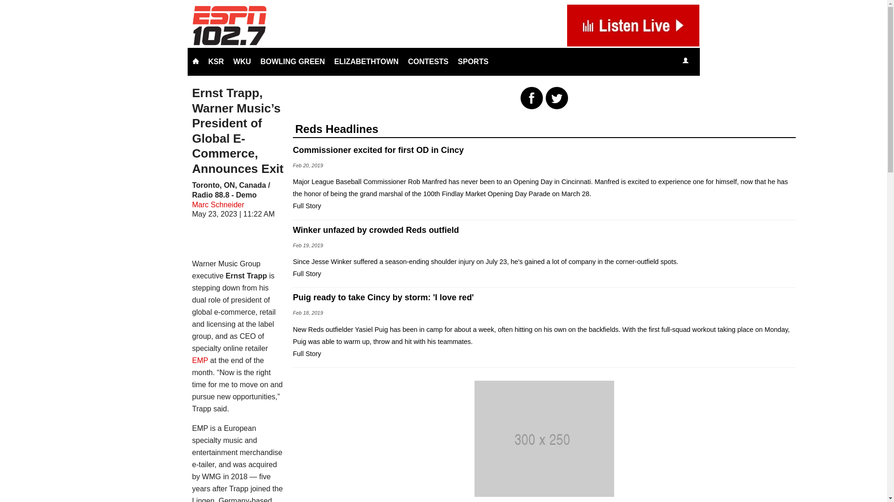 Image resolution: width=894 pixels, height=502 pixels. I want to click on ELIZABETHTOWN, so click(366, 61).